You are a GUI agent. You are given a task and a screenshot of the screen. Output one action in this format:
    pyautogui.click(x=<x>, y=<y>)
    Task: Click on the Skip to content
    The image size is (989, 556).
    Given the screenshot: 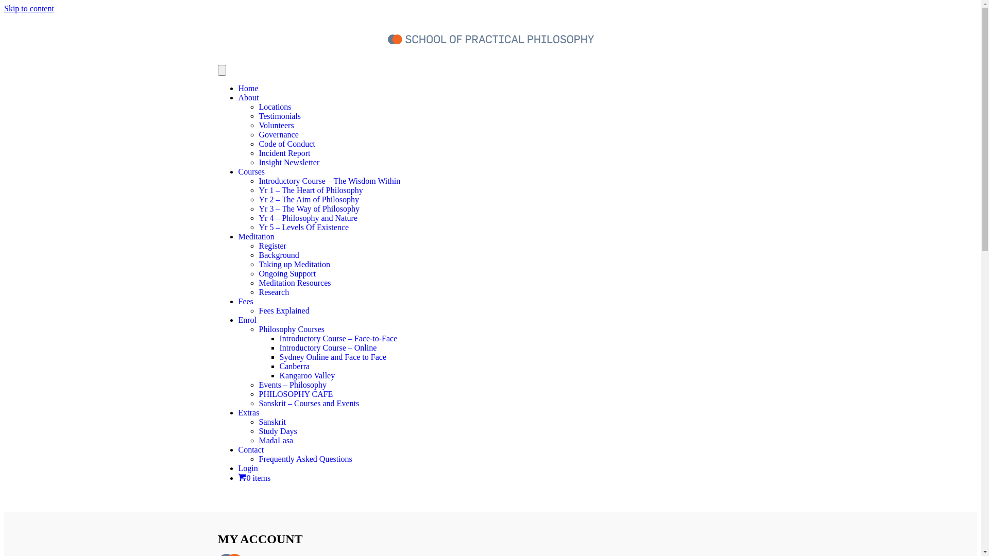 What is the action you would take?
    pyautogui.click(x=29, y=8)
    